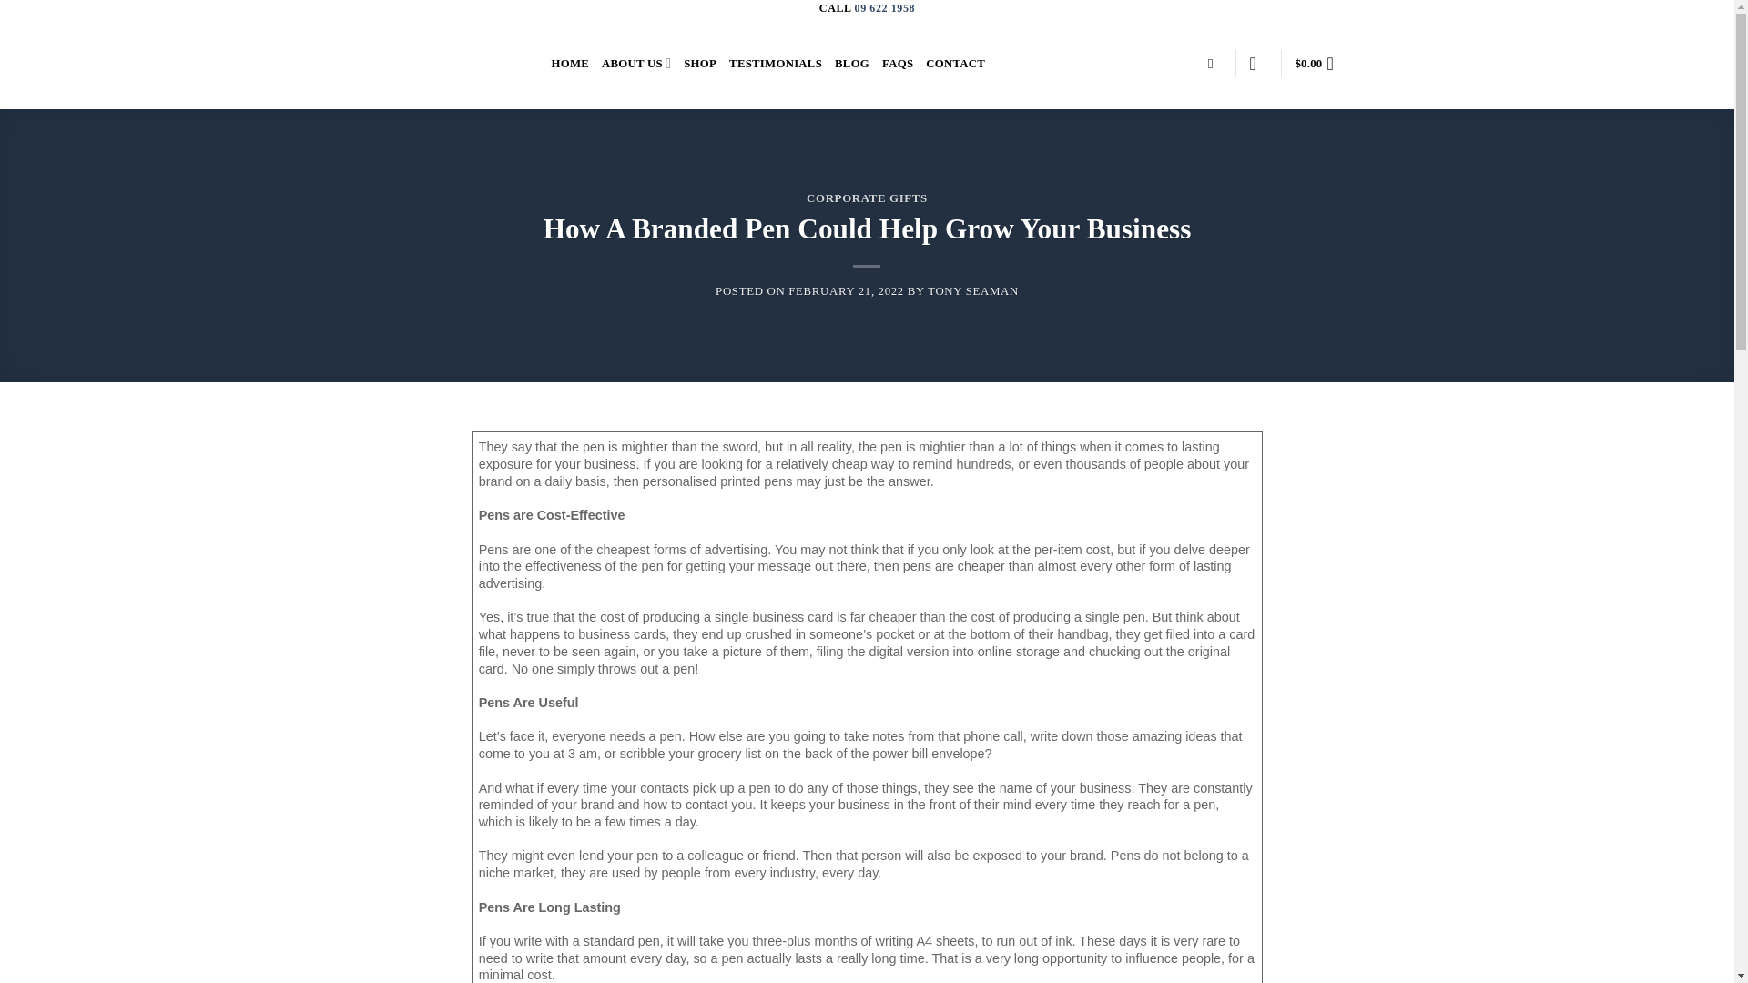  What do you see at coordinates (898, 63) in the screenshot?
I see `FAQS` at bounding box center [898, 63].